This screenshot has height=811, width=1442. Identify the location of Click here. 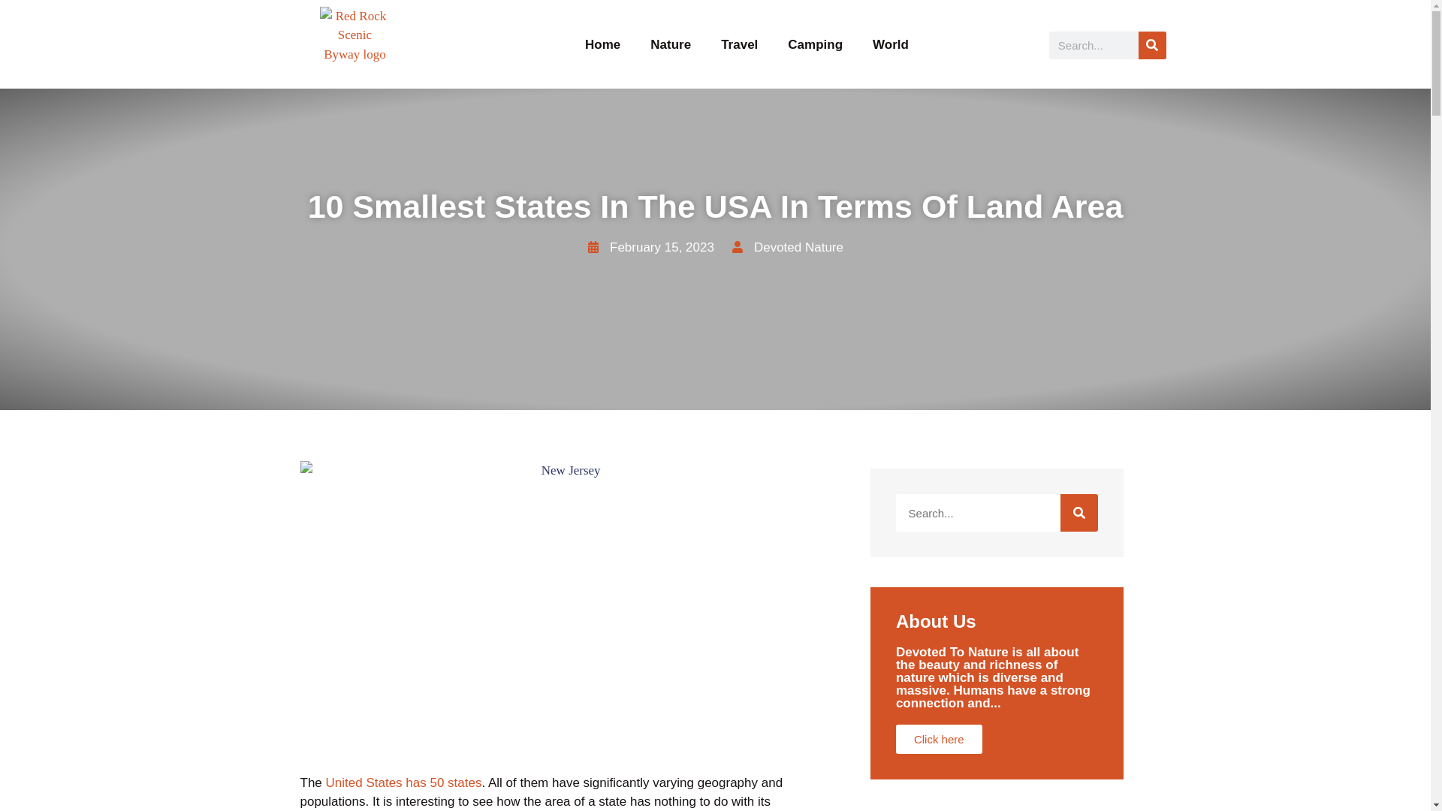
(939, 739).